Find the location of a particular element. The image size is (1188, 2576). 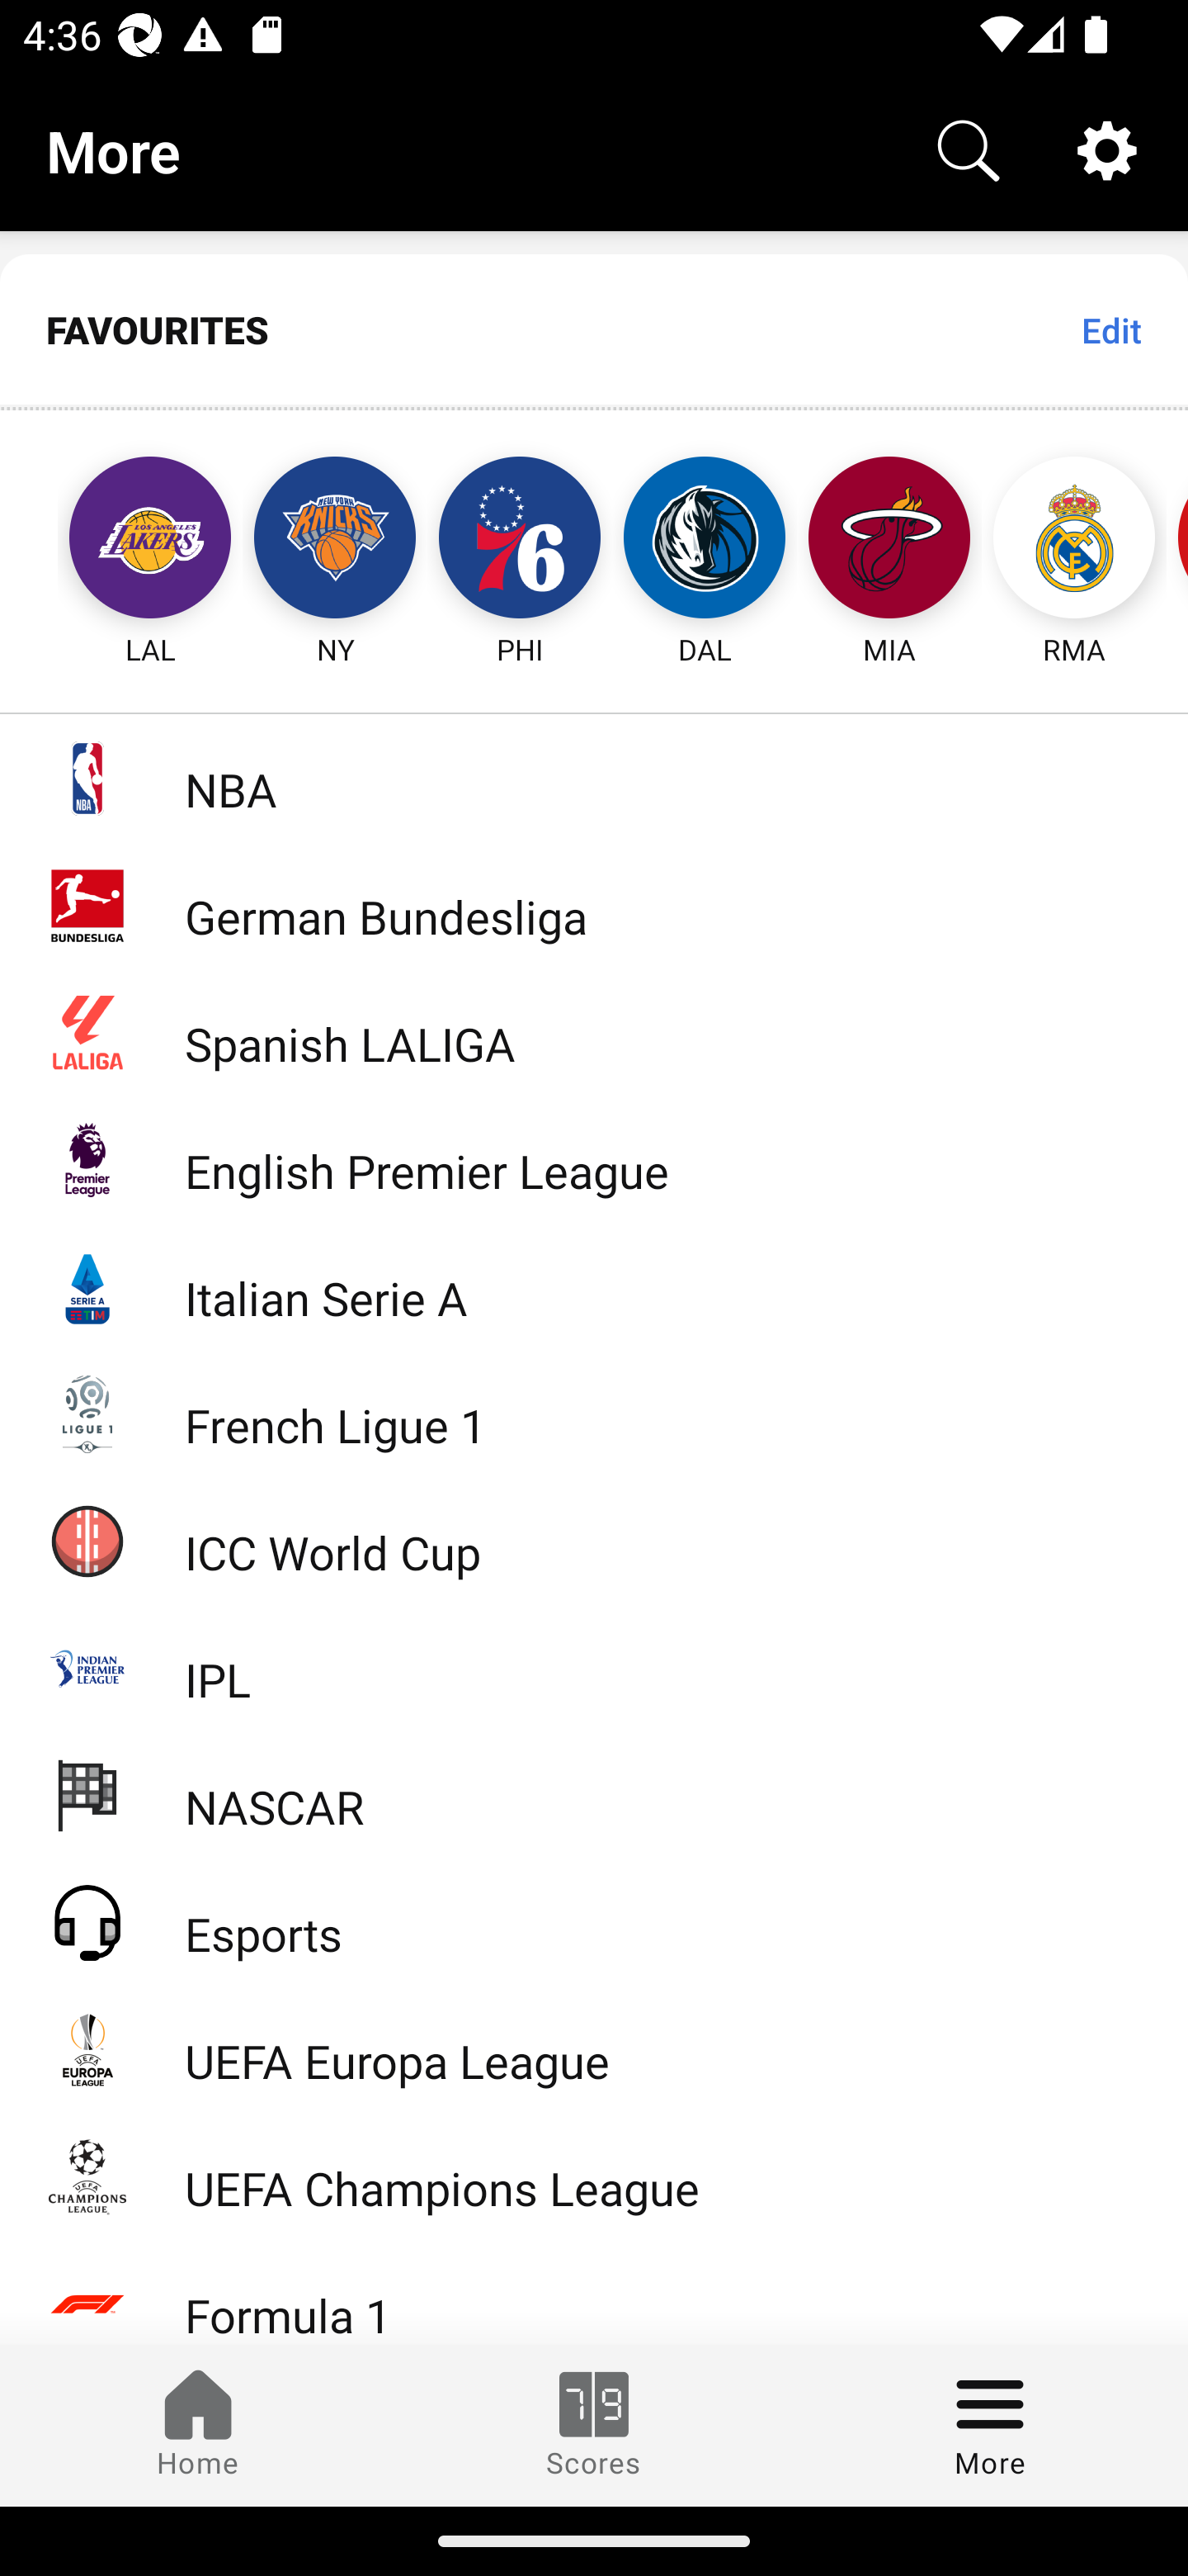

NBA is located at coordinates (594, 778).